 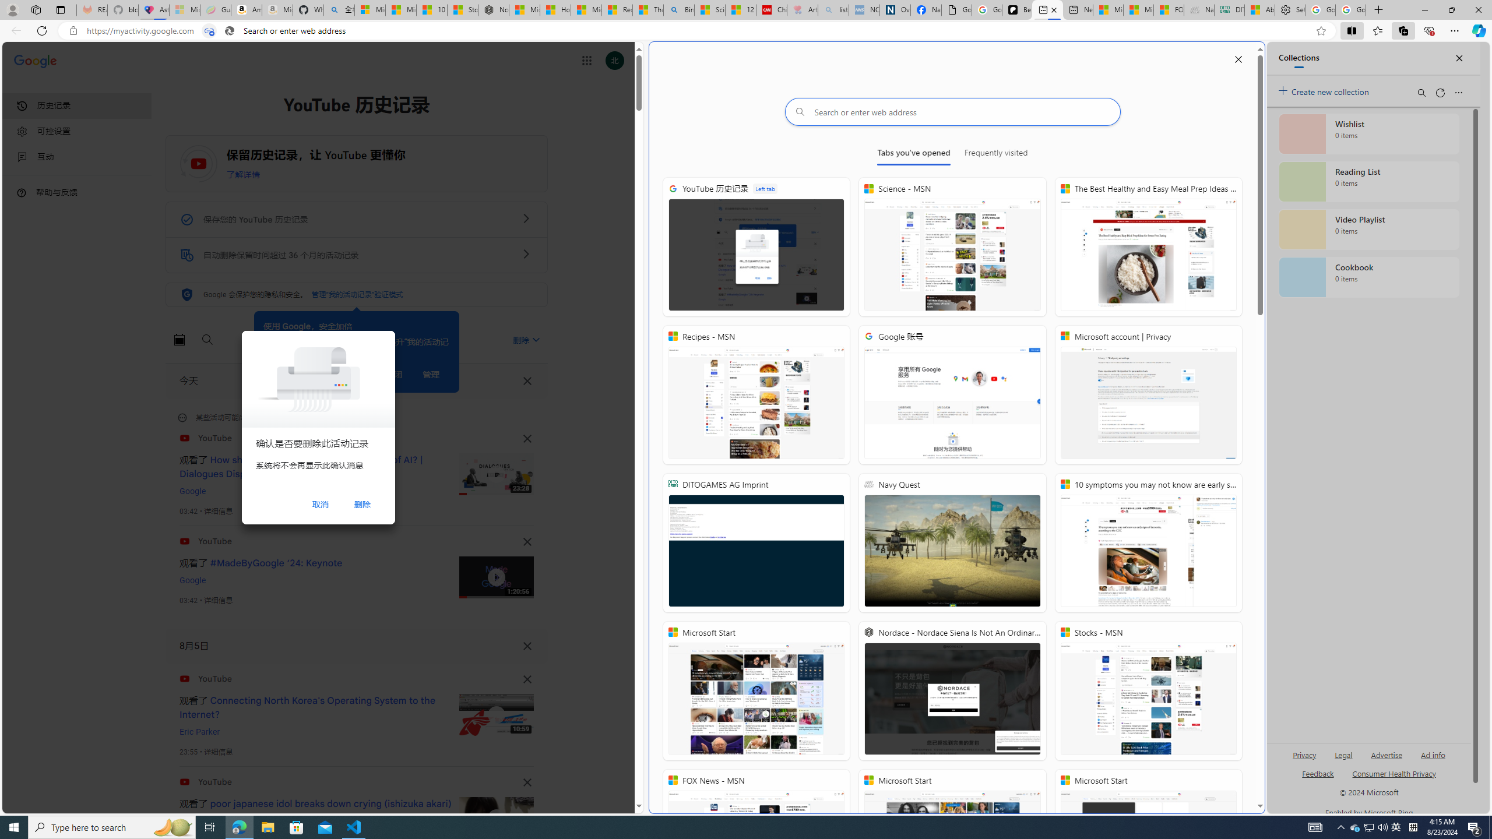 I want to click on AutomationID: genId96, so click(x=1317, y=778).